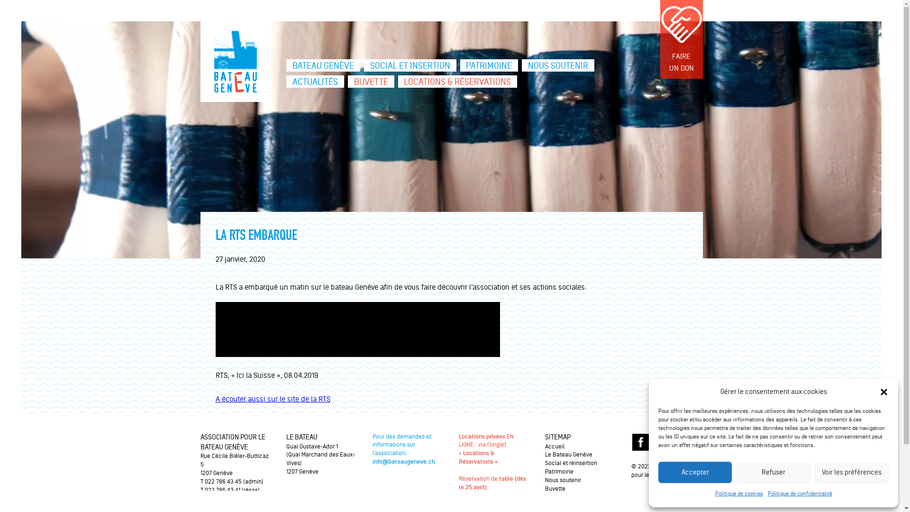 The height and width of the screenshot is (512, 910). Describe the element at coordinates (773, 472) in the screenshot. I see `Refuser` at that location.